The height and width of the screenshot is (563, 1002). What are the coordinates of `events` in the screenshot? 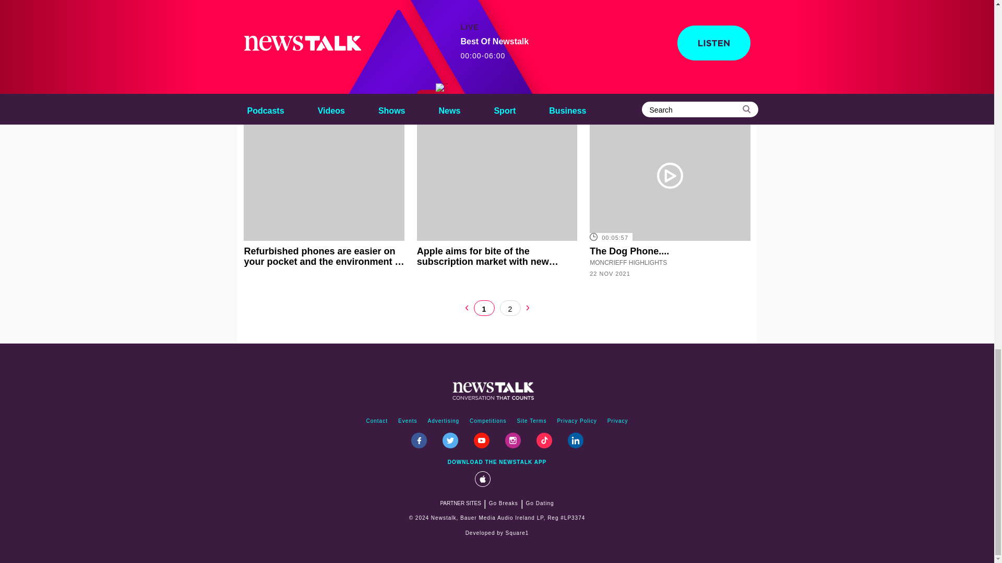 It's located at (408, 421).